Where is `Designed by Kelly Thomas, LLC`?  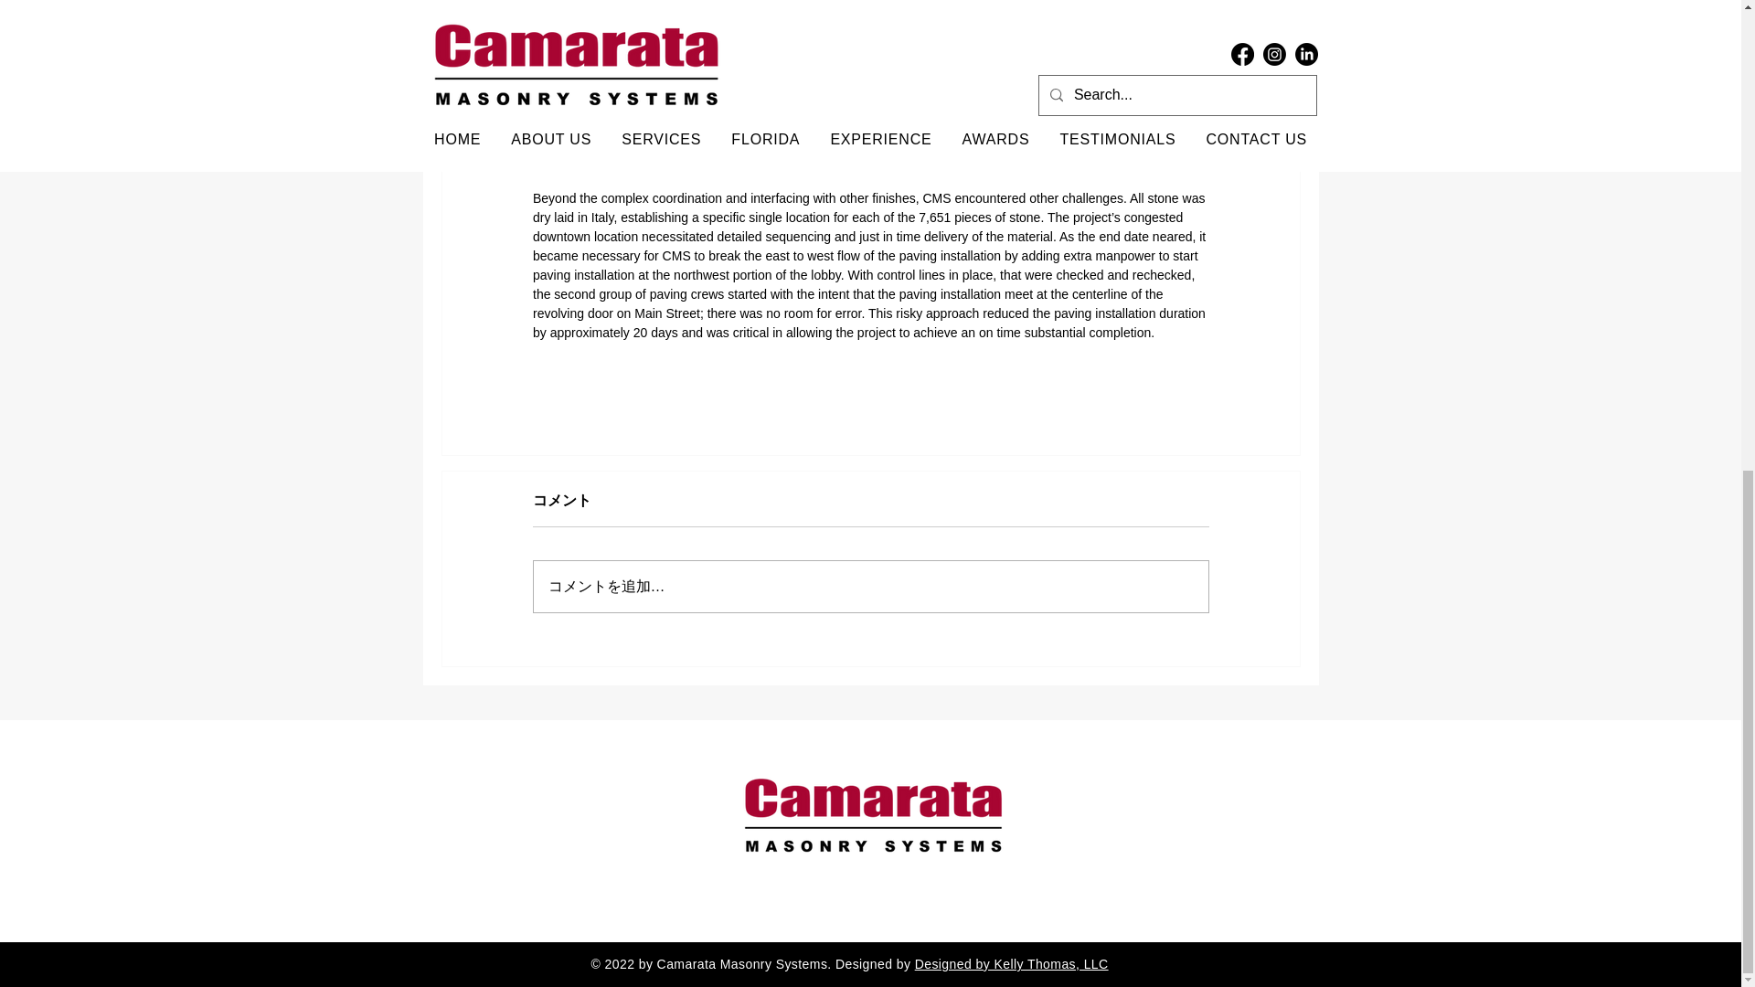 Designed by Kelly Thomas, LLC is located at coordinates (1011, 963).